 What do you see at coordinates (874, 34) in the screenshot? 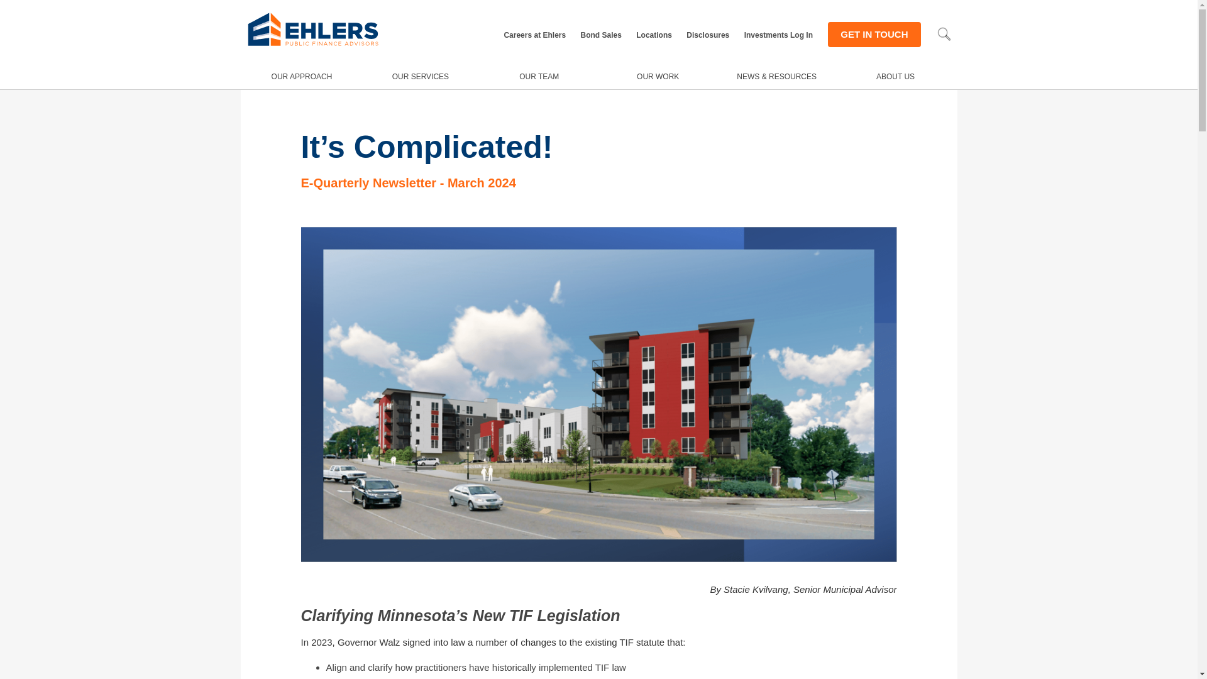
I see `GET IN TOUCH` at bounding box center [874, 34].